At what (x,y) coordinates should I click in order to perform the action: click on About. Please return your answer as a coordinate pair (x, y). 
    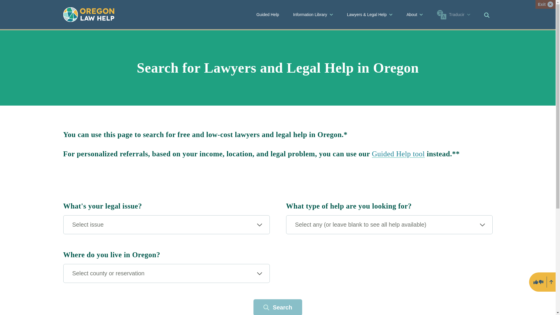
    Looking at the image, I should click on (415, 15).